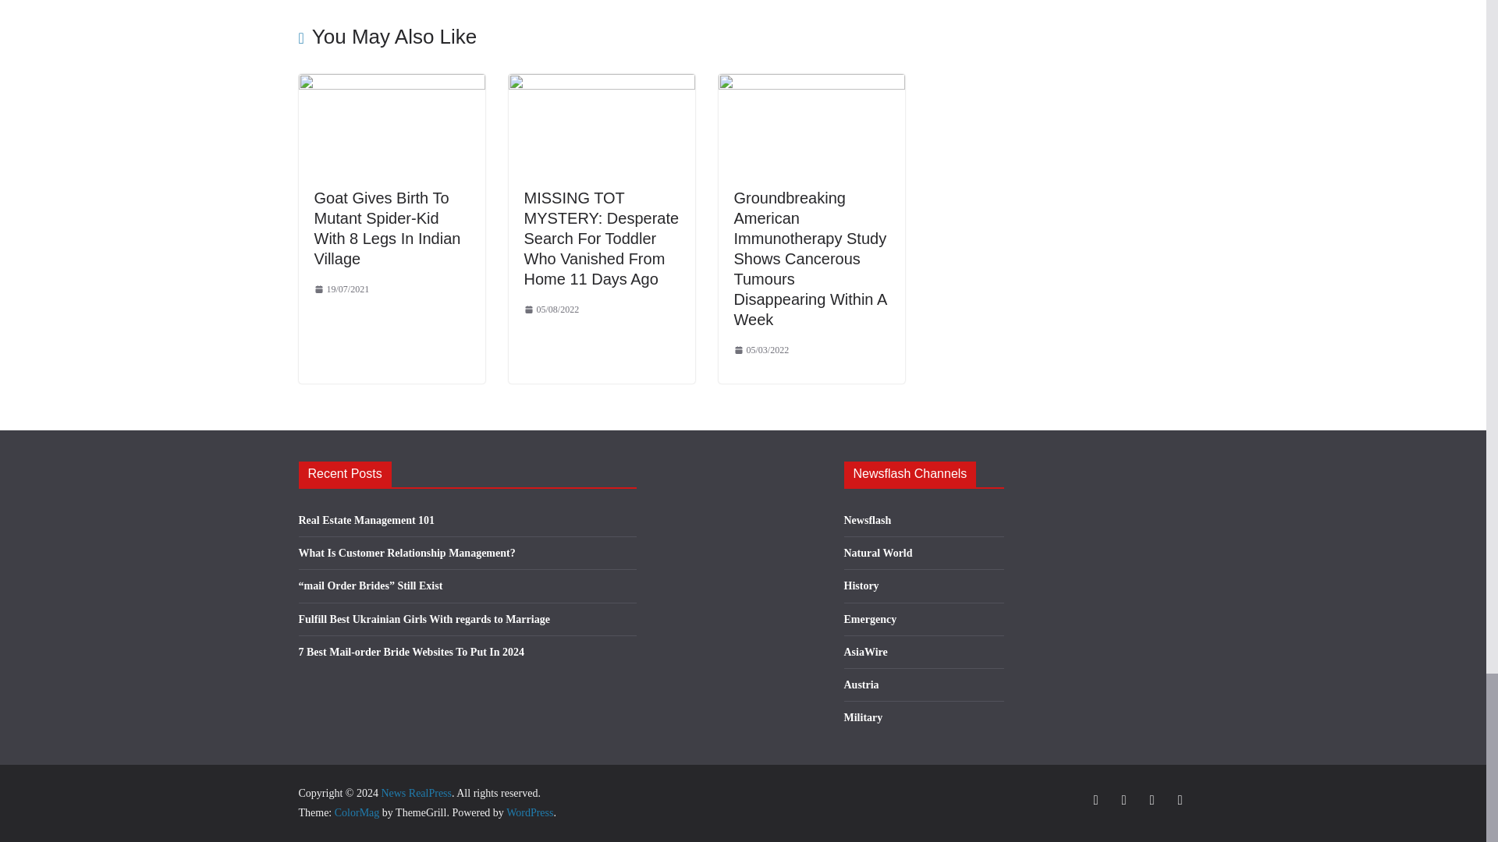 This screenshot has height=842, width=1498. Describe the element at coordinates (340, 290) in the screenshot. I see `21:20` at that location.